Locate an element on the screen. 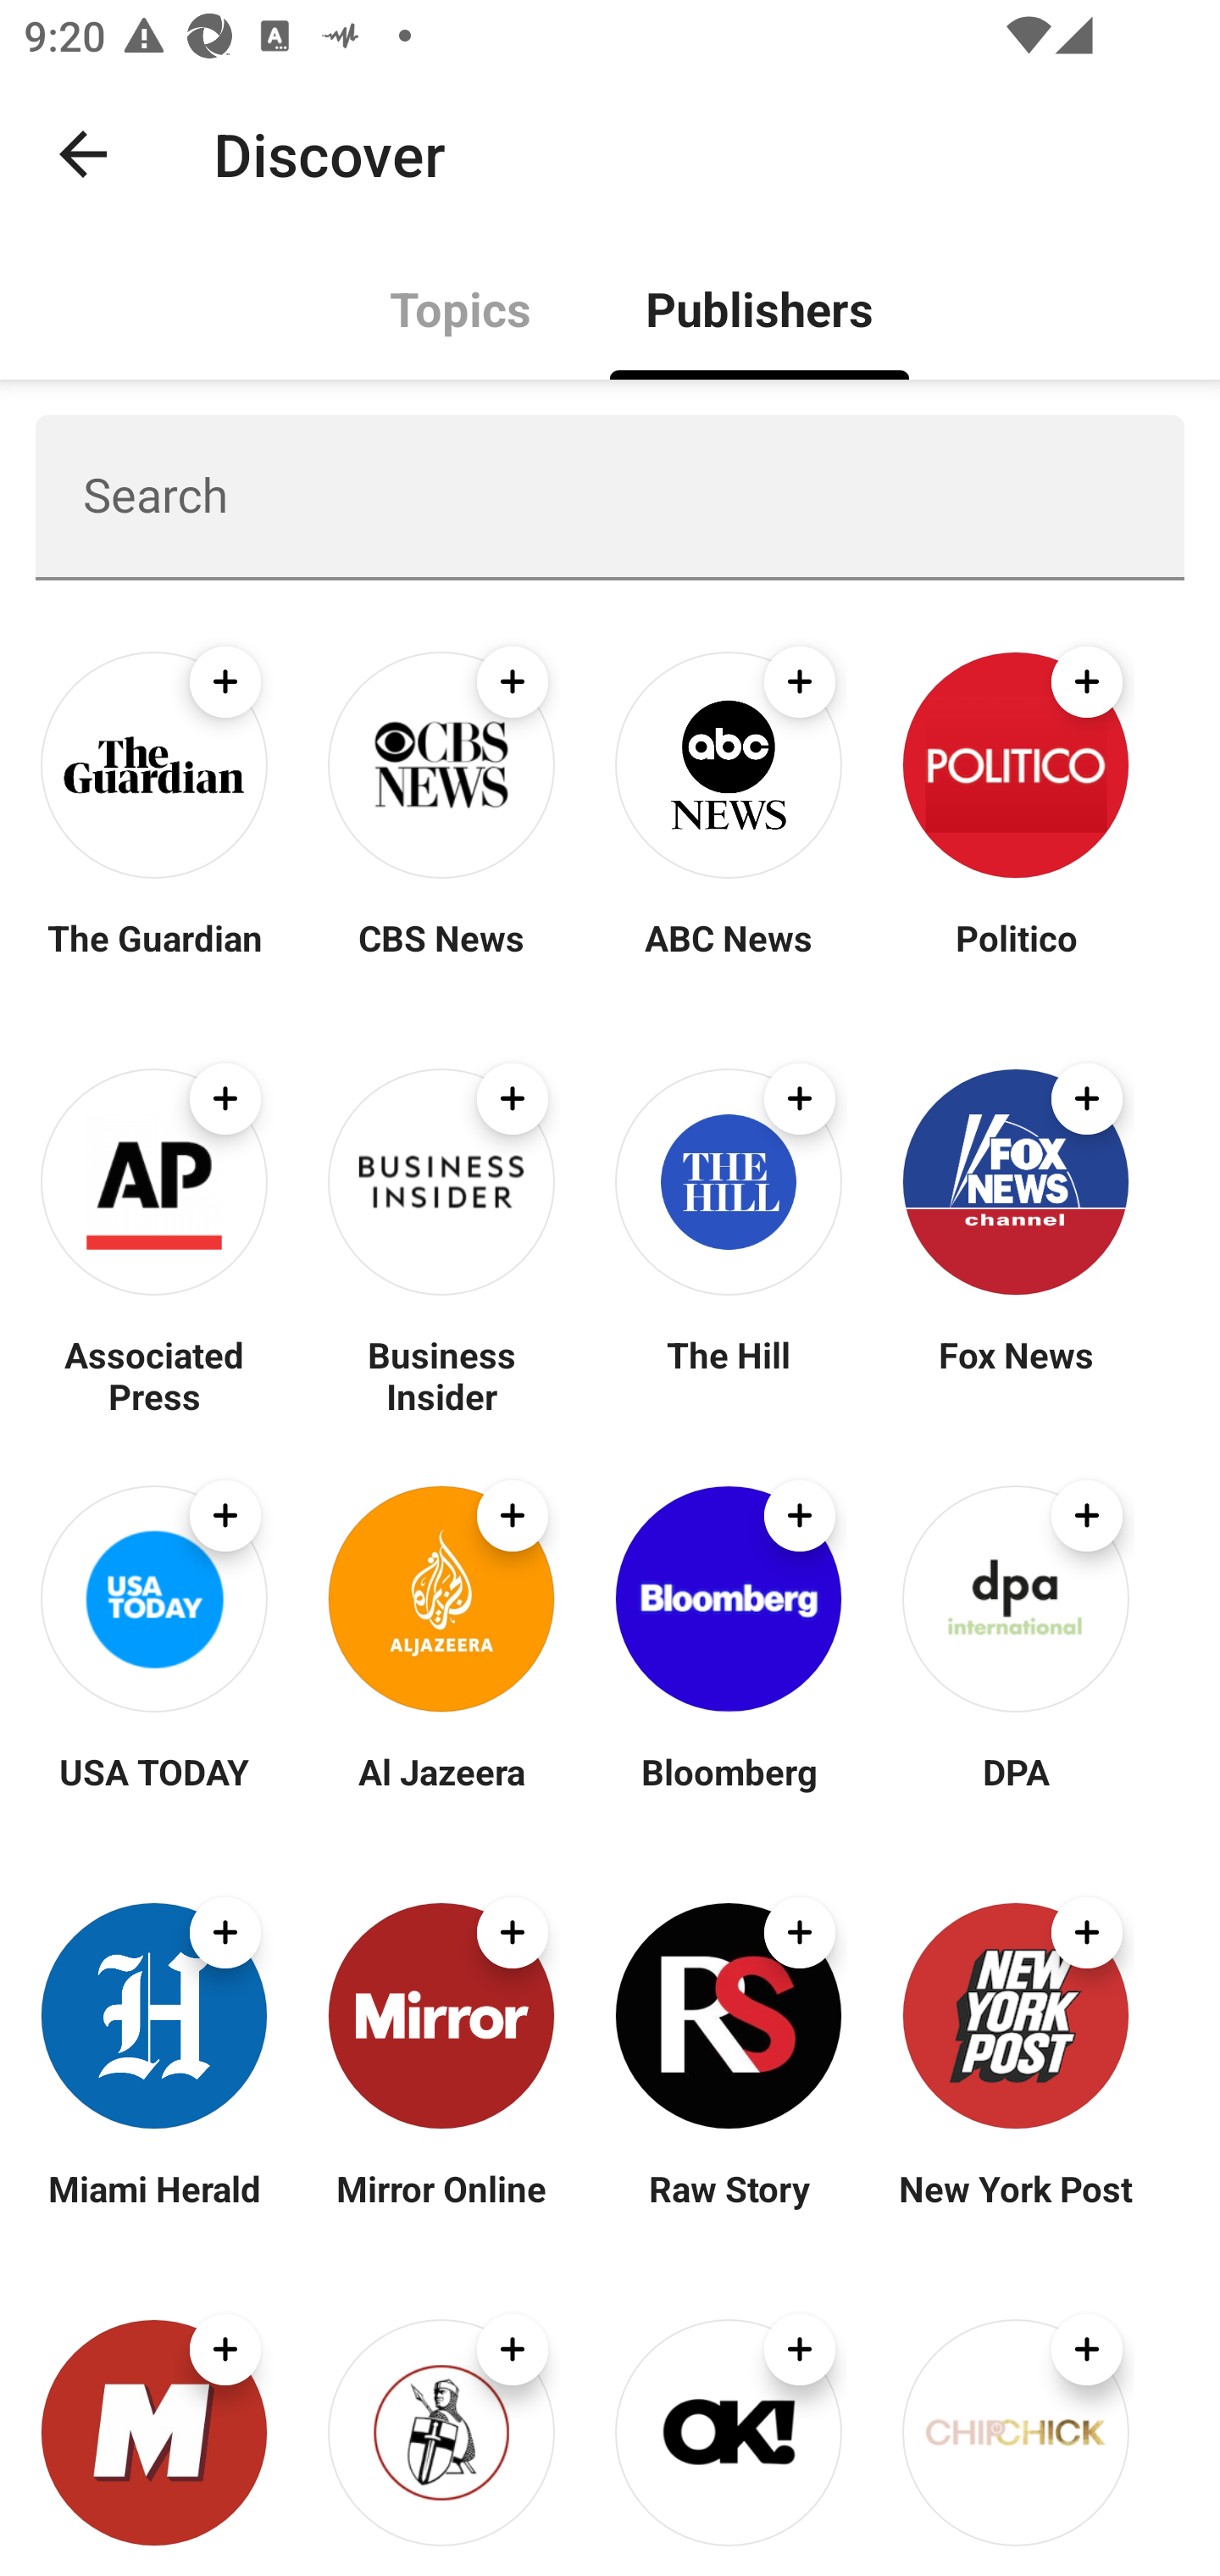 The image size is (1220, 2576). Mirror Online is located at coordinates (441, 2208).